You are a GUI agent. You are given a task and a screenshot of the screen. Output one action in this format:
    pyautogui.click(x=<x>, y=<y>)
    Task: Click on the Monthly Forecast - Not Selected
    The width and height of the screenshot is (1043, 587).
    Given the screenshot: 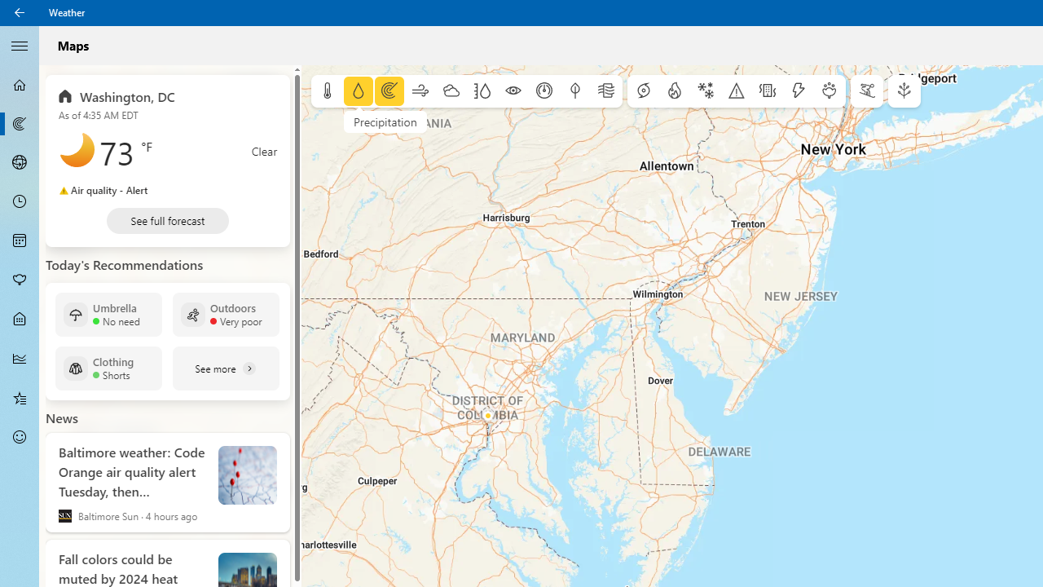 What is the action you would take?
    pyautogui.click(x=20, y=241)
    